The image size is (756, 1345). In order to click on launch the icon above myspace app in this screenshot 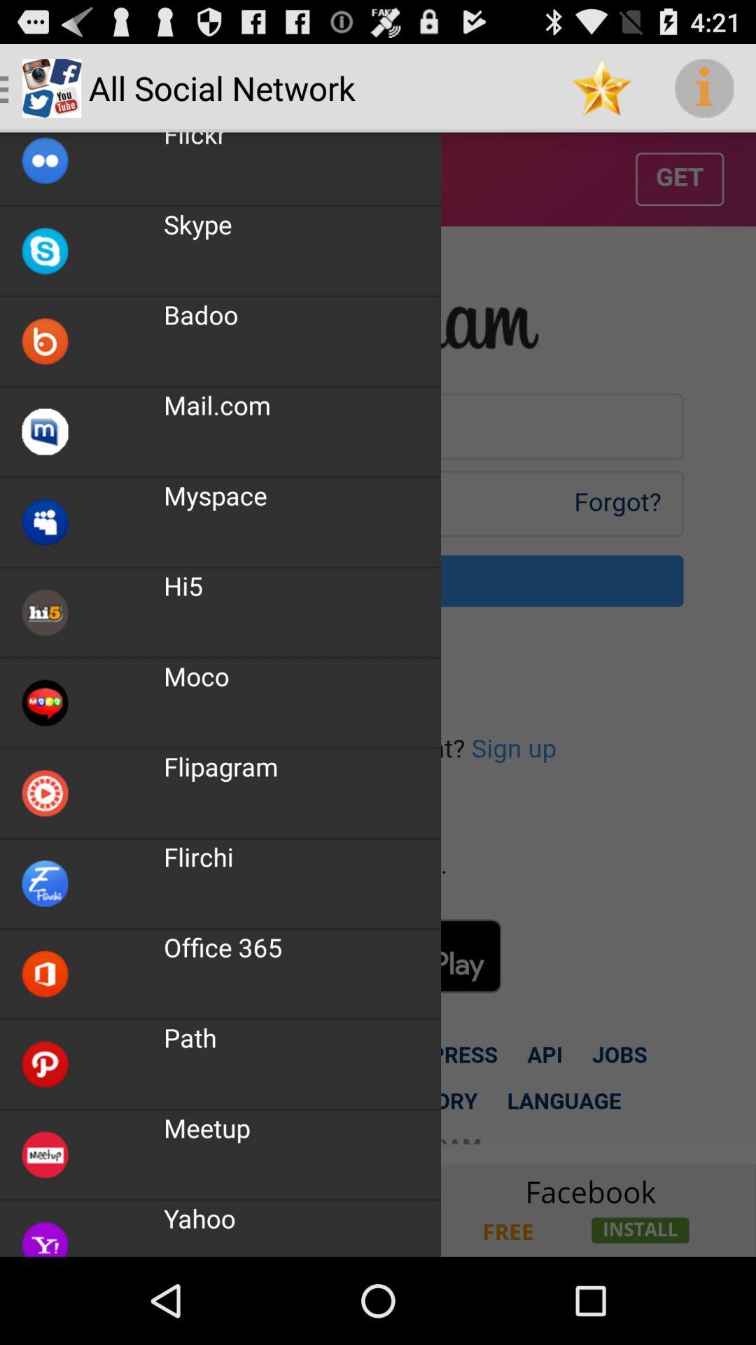, I will do `click(217, 405)`.